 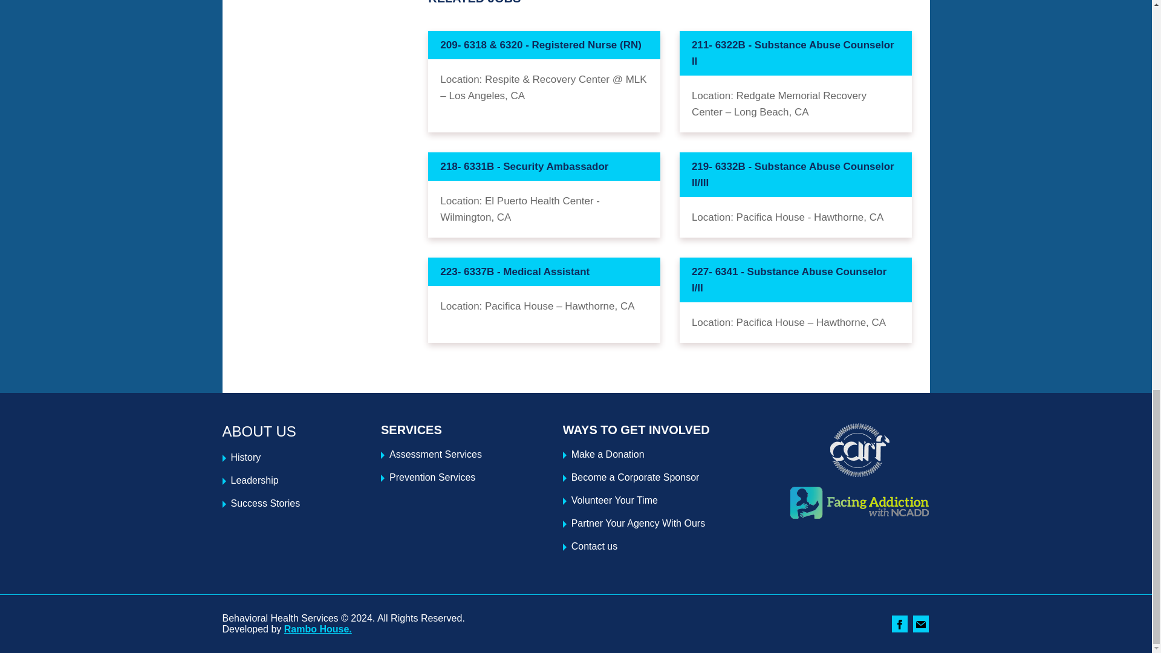 I want to click on Success Stories, so click(x=266, y=503).